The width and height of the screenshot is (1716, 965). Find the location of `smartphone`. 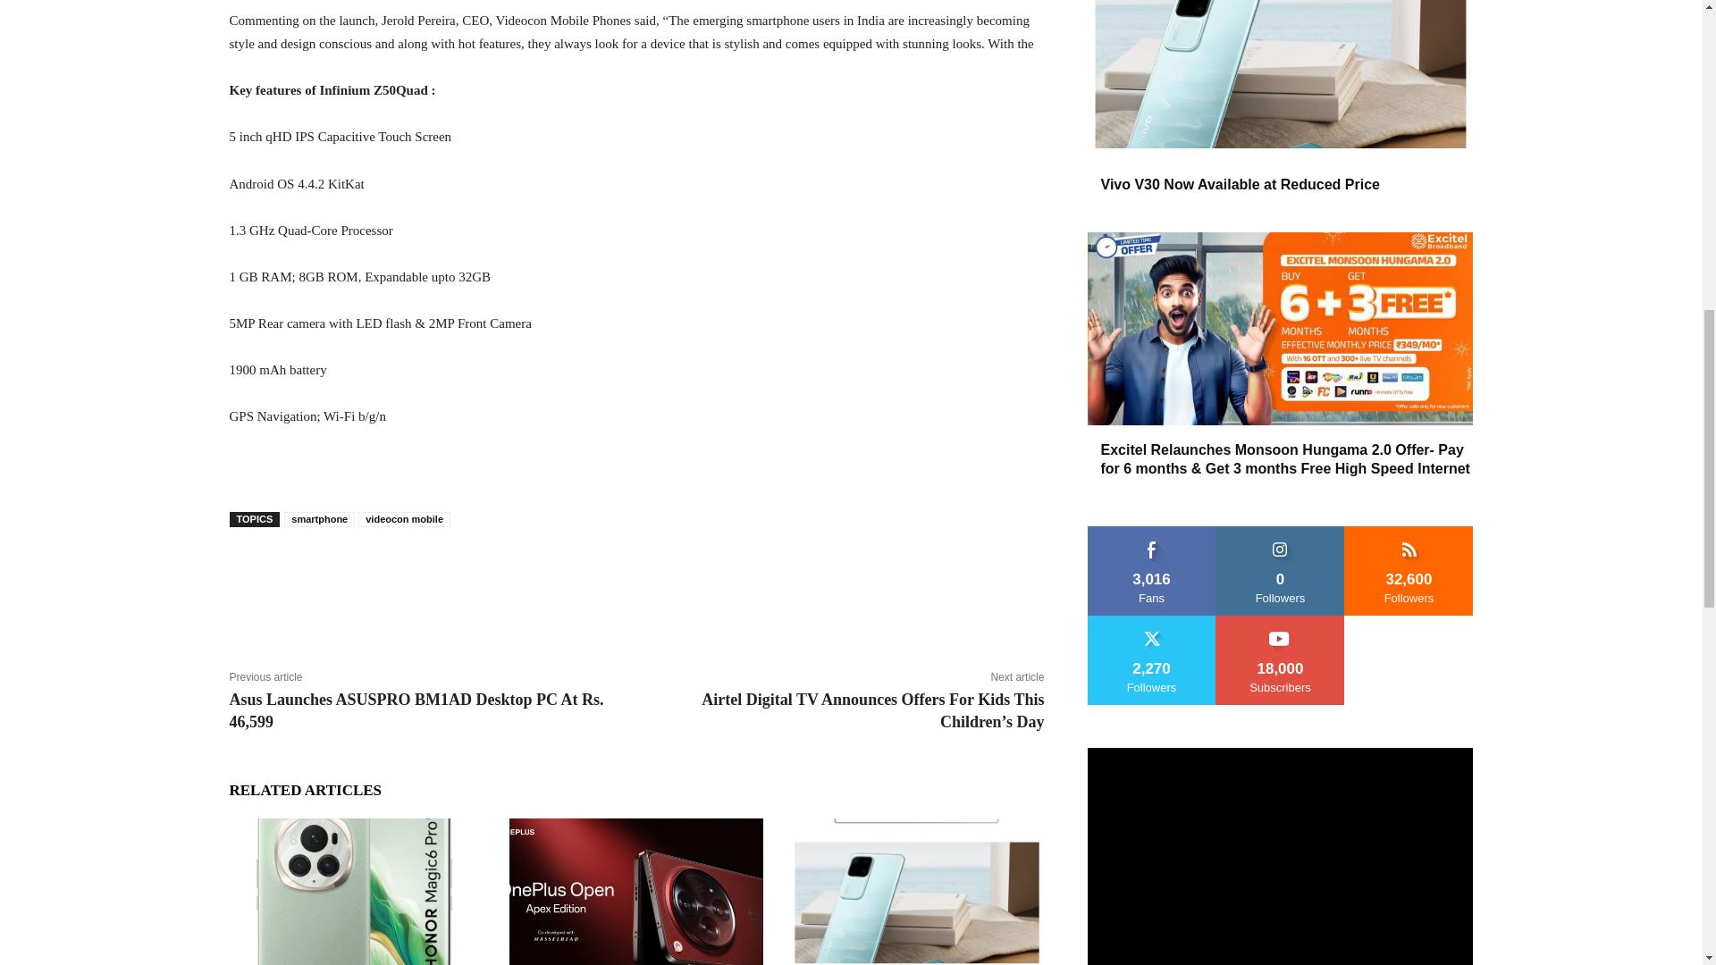

smartphone is located at coordinates (320, 519).